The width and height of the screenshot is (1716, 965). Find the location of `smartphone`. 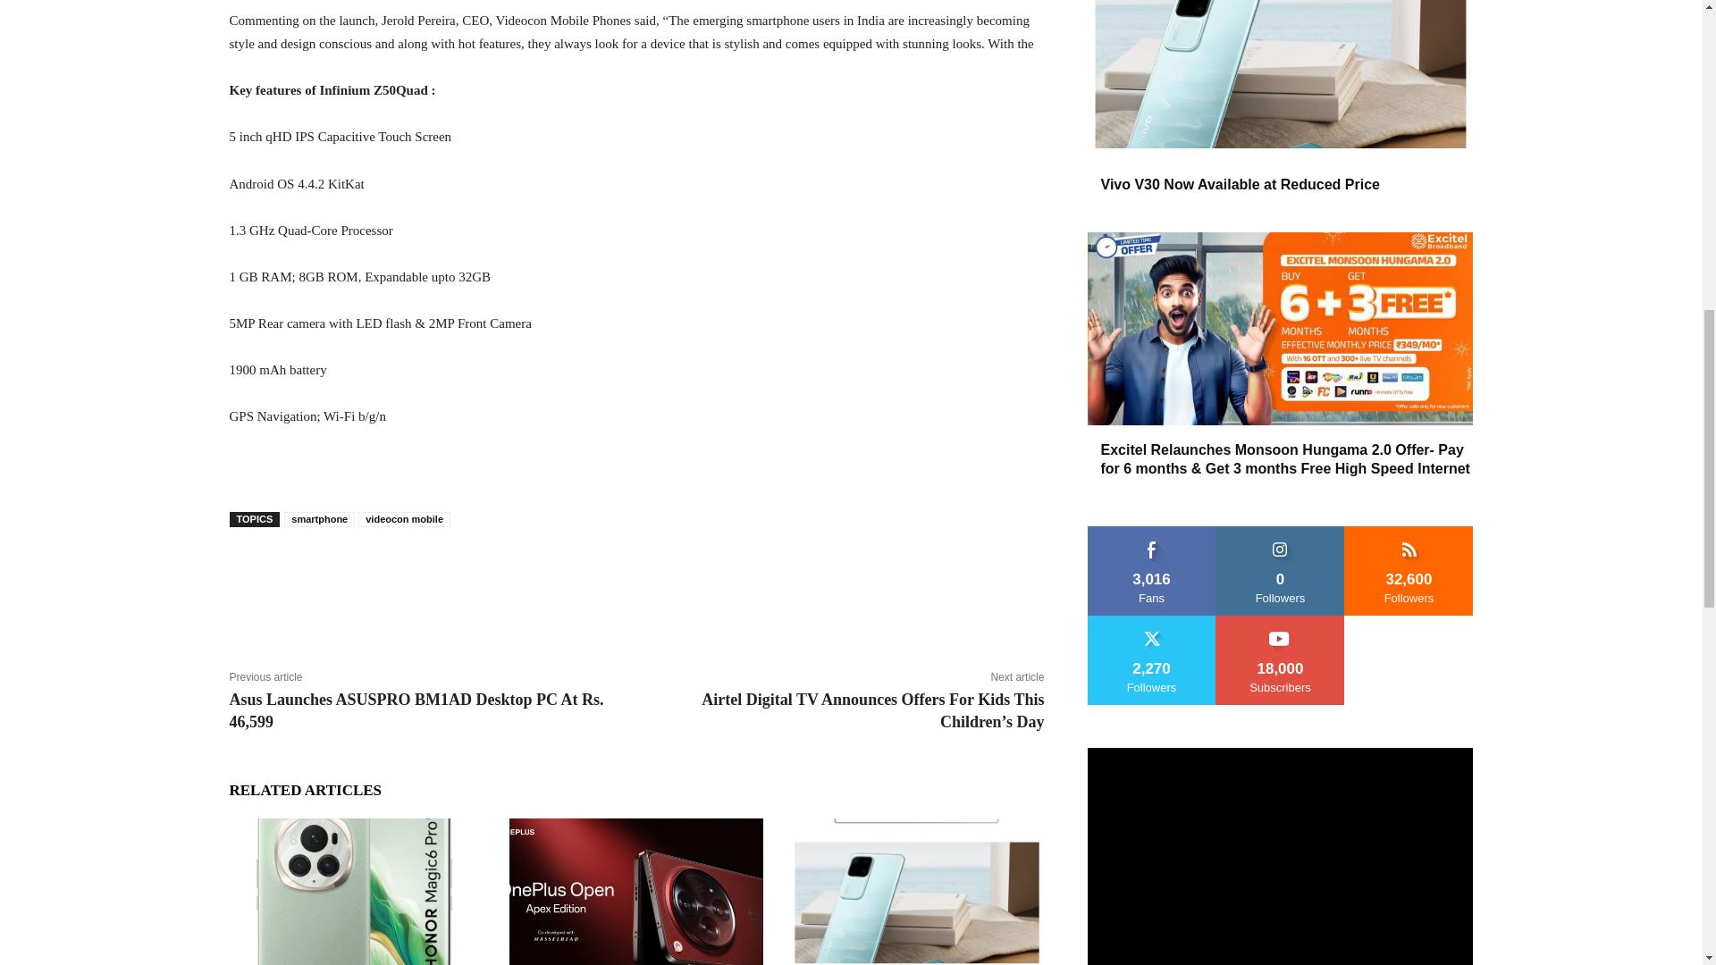

smartphone is located at coordinates (320, 519).